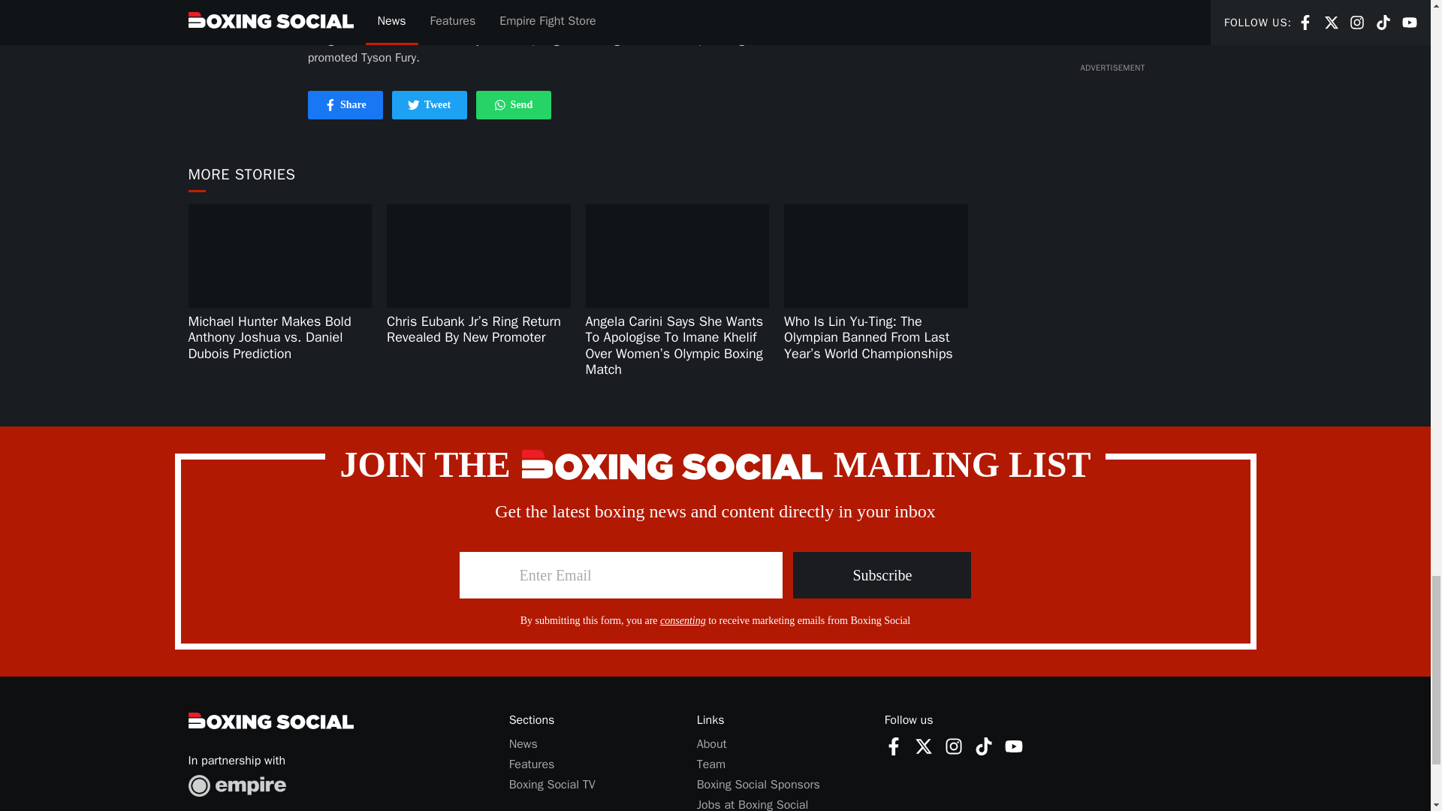  What do you see at coordinates (954, 746) in the screenshot?
I see `Team` at bounding box center [954, 746].